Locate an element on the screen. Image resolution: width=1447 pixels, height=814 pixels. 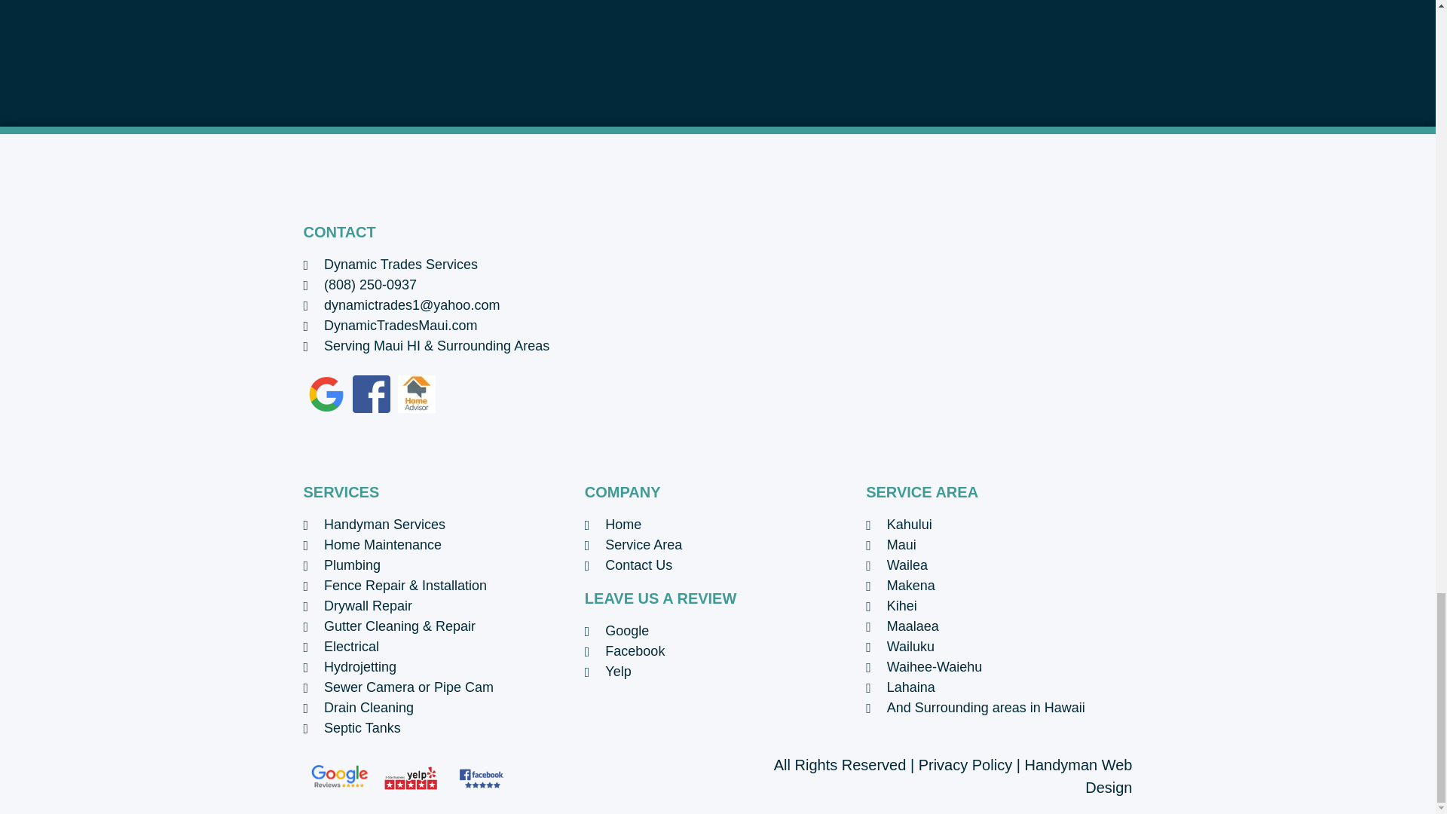
dynamic trades services hawaii is located at coordinates (928, 338).